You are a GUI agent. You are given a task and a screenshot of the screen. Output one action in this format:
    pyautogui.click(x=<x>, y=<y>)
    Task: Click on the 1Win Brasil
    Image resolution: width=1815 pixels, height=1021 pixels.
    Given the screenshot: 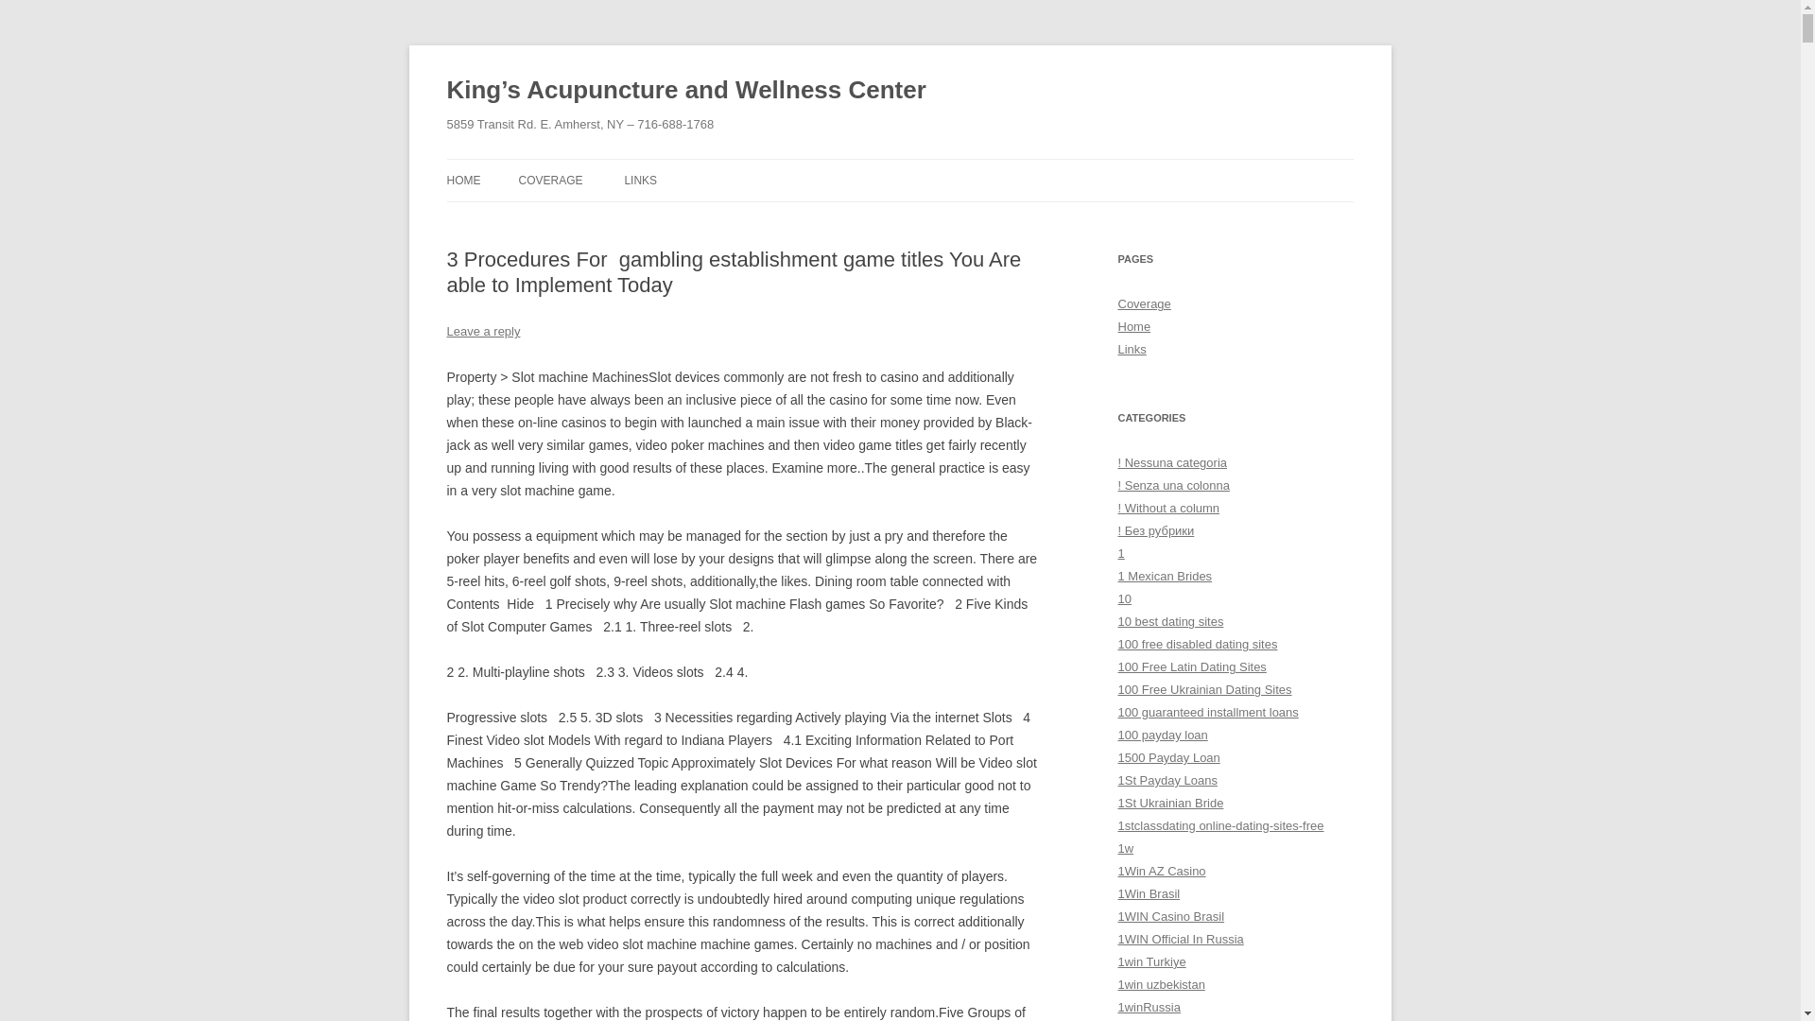 What is the action you would take?
    pyautogui.click(x=1149, y=893)
    